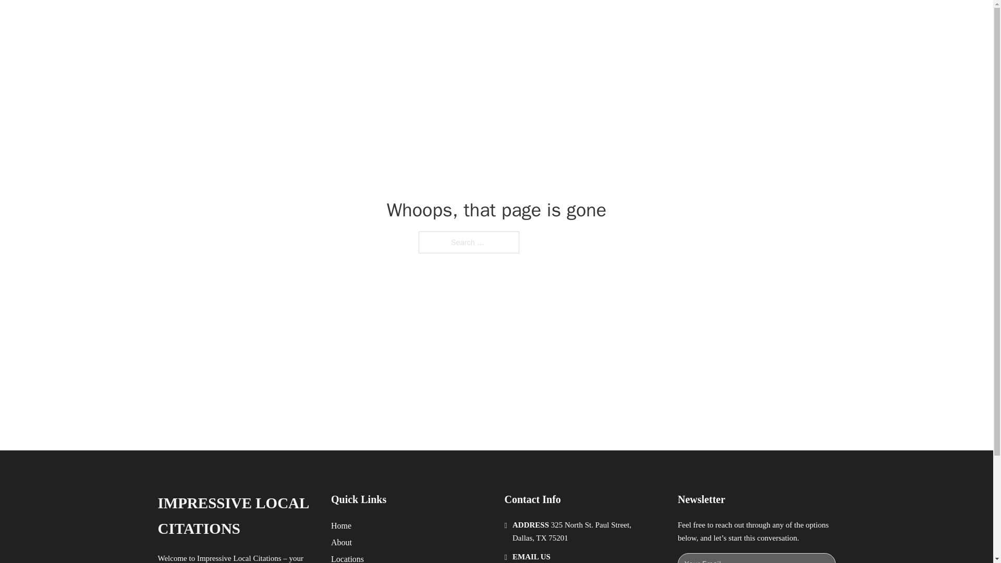 The width and height of the screenshot is (1001, 563). Describe the element at coordinates (315, 20) in the screenshot. I see `IMPRESSIVE LOCAL CITATIONS` at that location.